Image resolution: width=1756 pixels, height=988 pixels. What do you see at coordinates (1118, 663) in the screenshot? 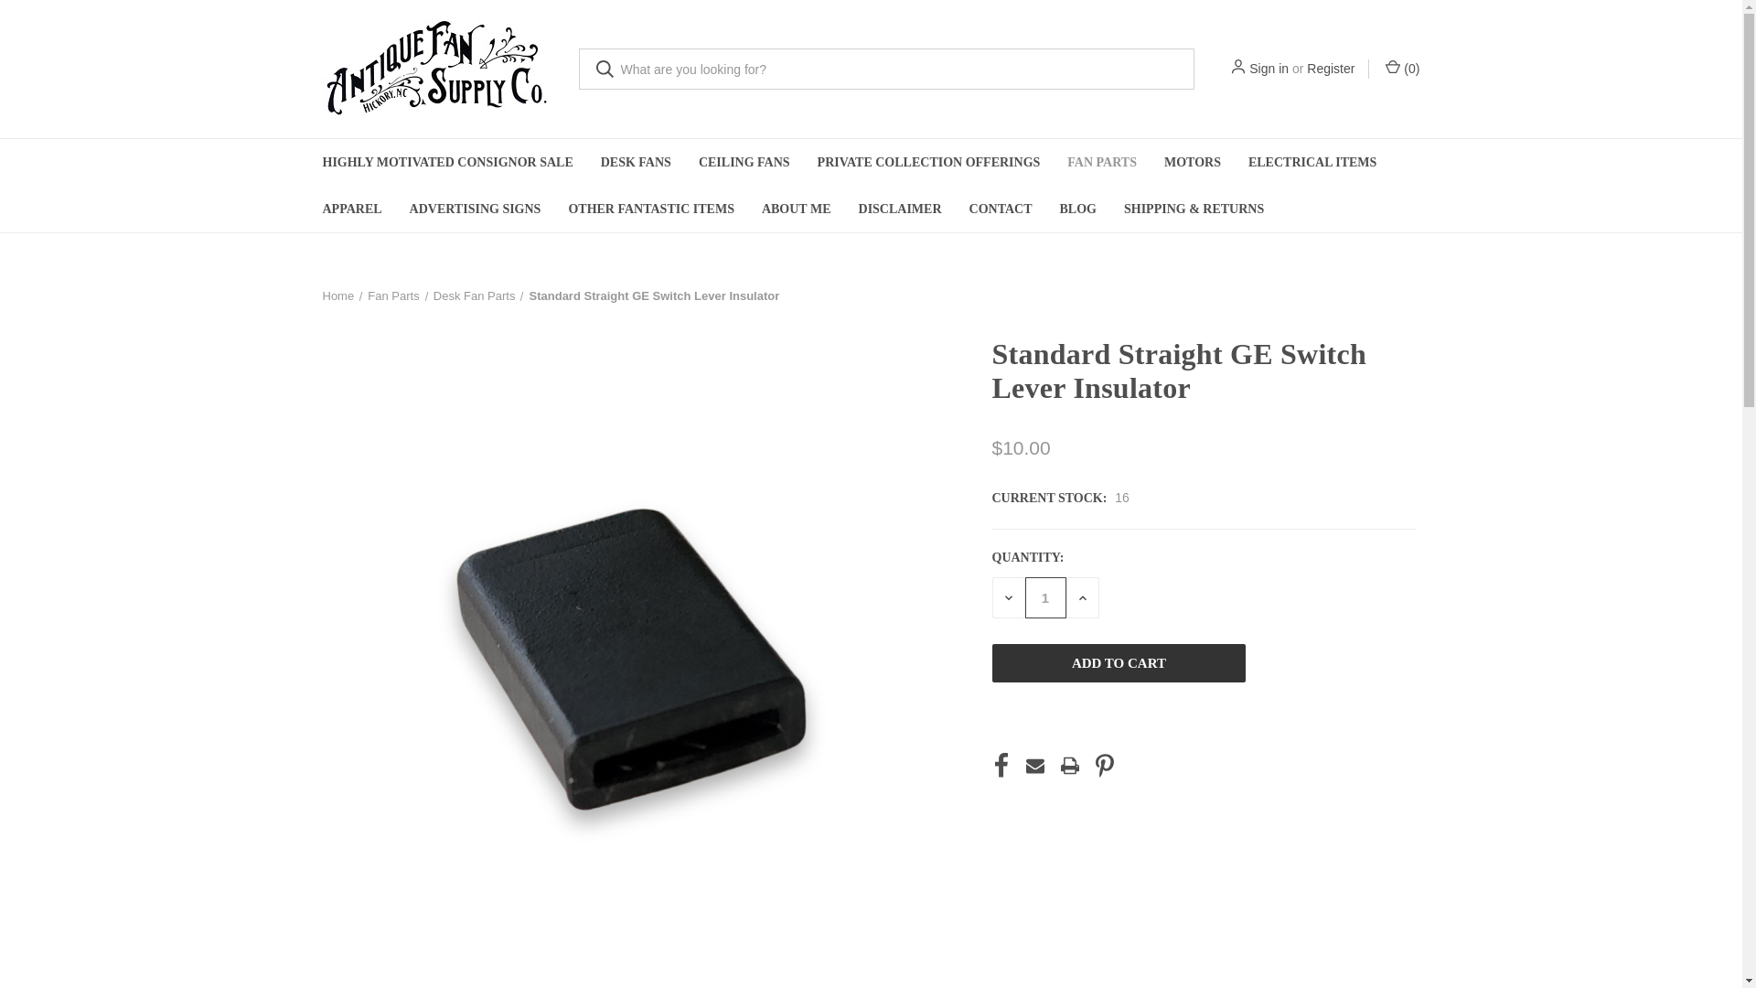
I see `Add to Cart` at bounding box center [1118, 663].